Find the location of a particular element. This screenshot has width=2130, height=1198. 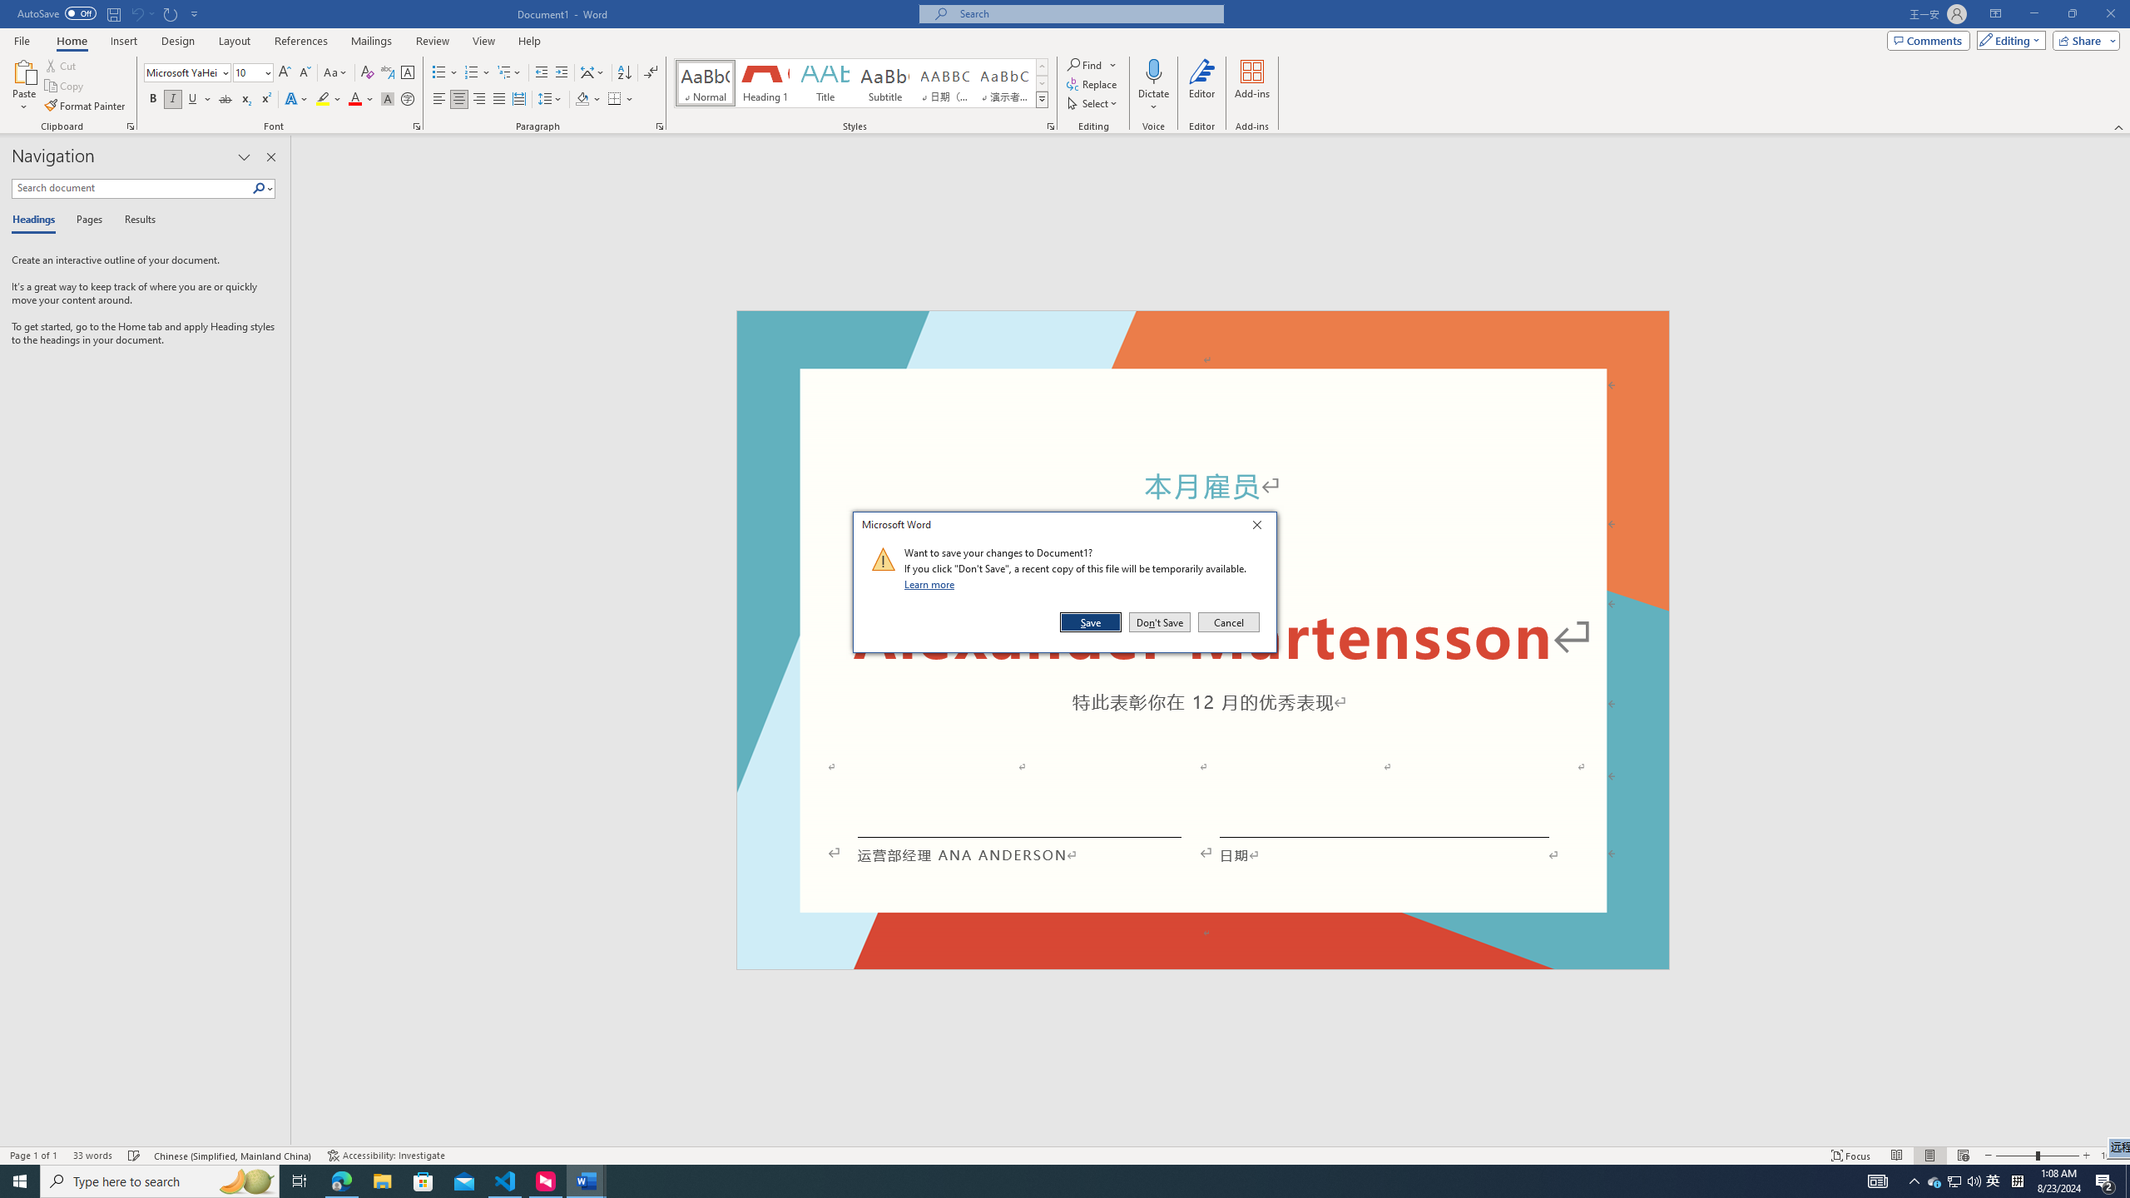

Repeat Subscript is located at coordinates (171, 13).